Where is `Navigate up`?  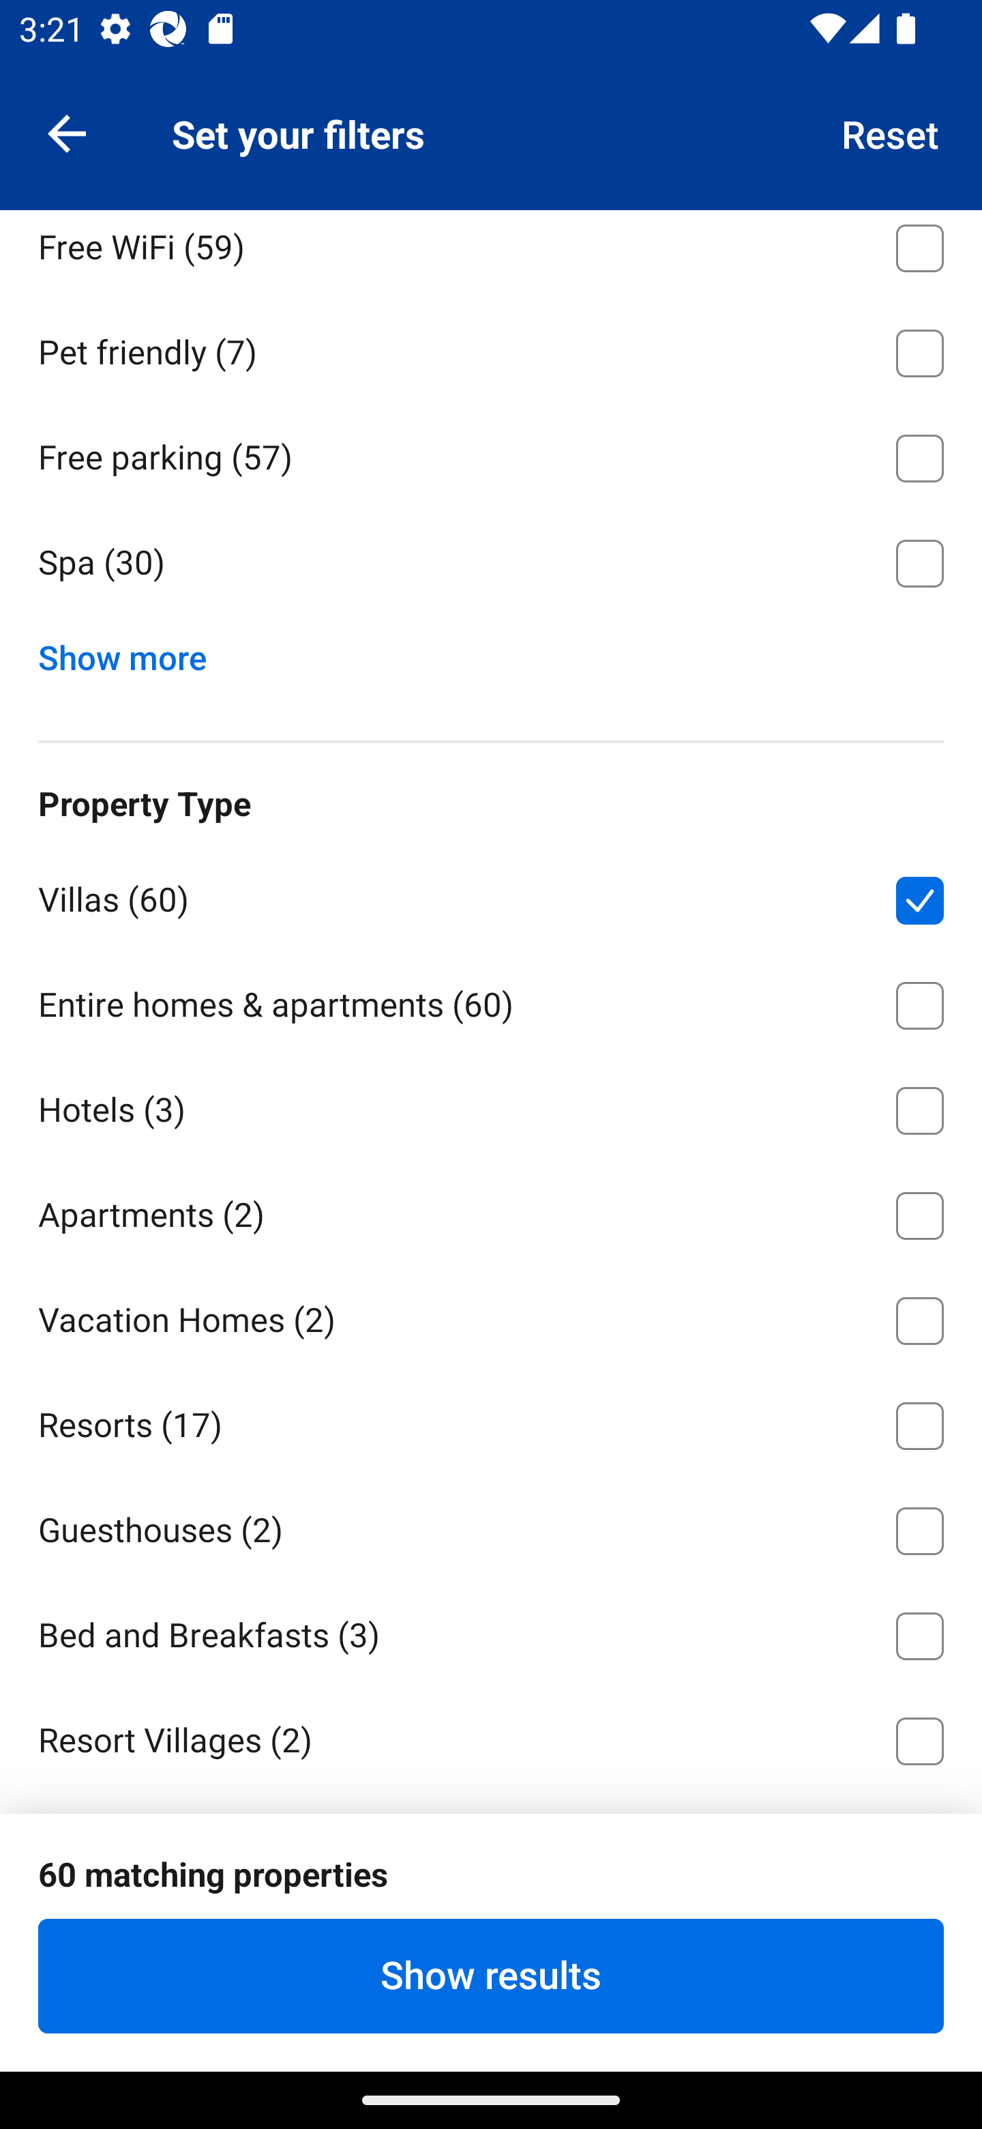
Navigate up is located at coordinates (67, 132).